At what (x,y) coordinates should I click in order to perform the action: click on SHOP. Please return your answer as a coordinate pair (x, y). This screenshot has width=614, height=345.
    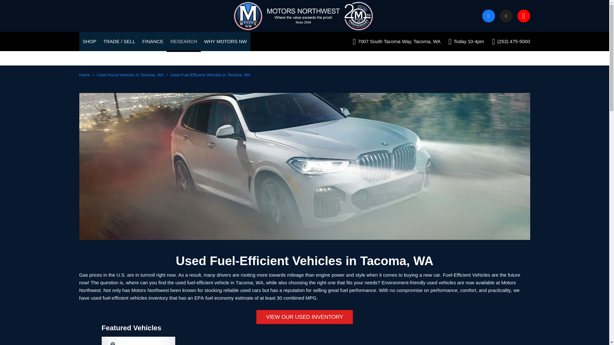
    Looking at the image, I should click on (89, 42).